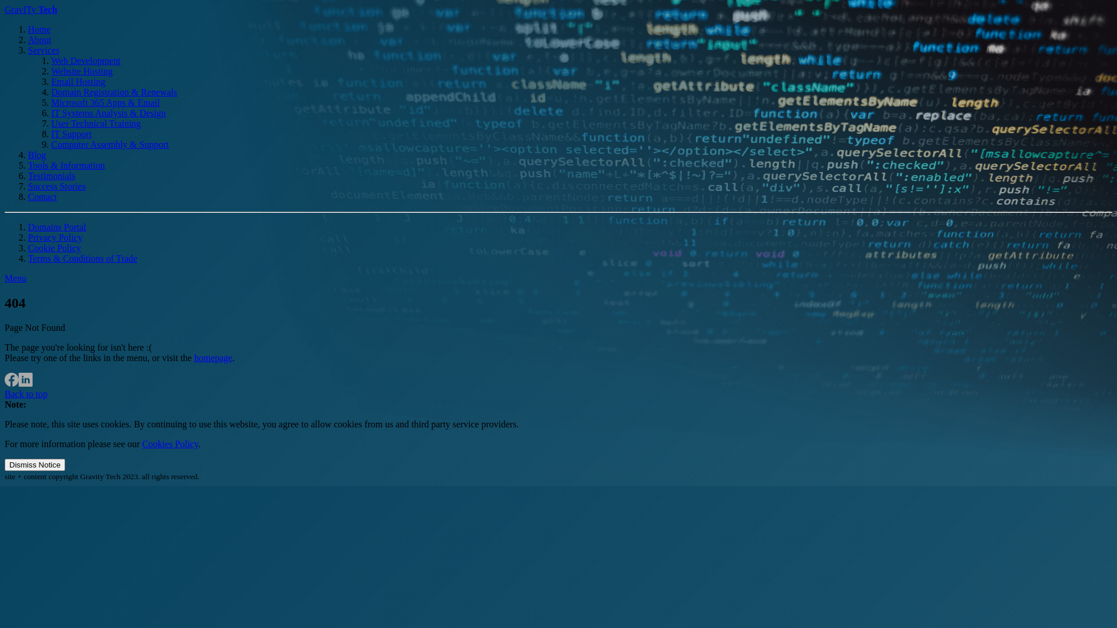  What do you see at coordinates (57, 227) in the screenshot?
I see `Domains Portal` at bounding box center [57, 227].